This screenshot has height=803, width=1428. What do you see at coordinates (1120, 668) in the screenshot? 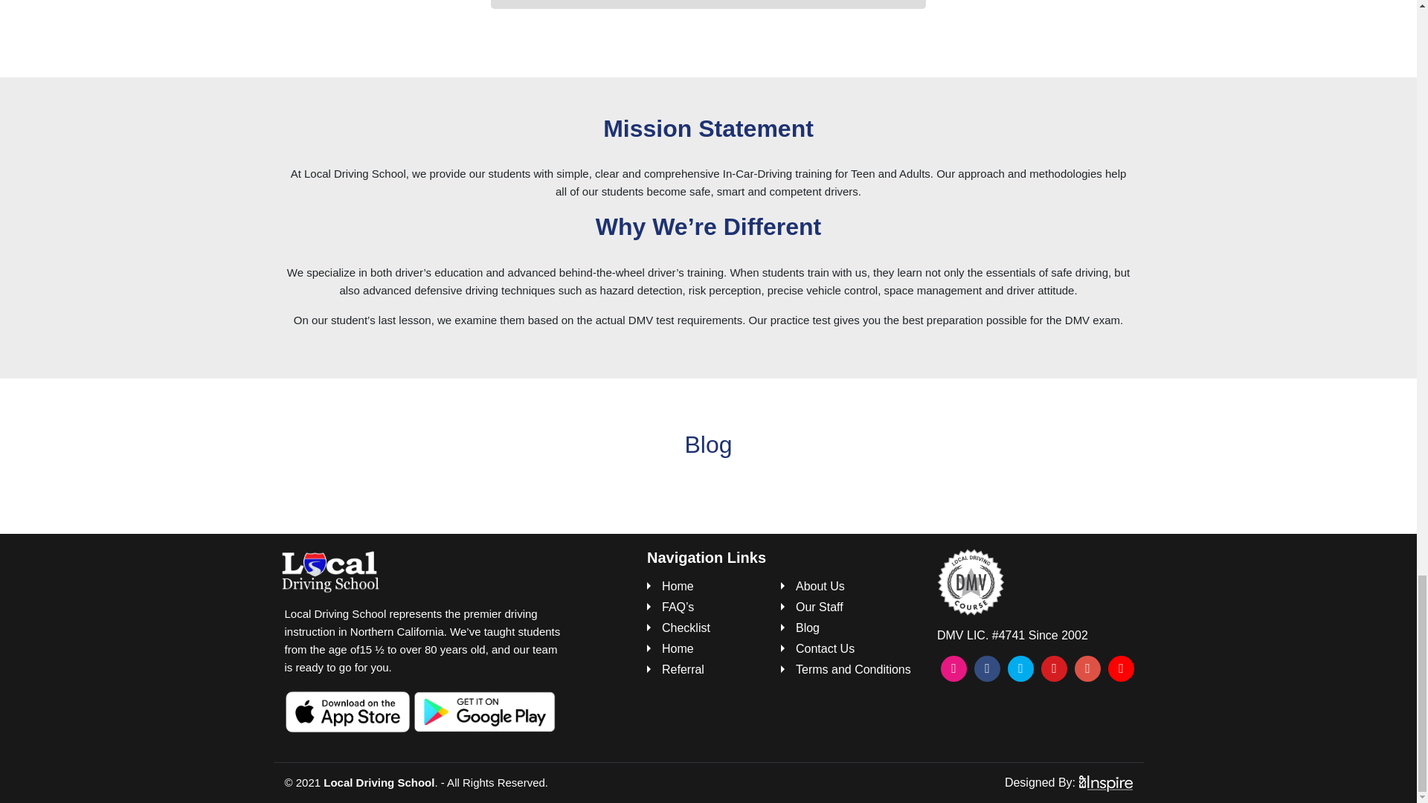
I see `Youtube` at bounding box center [1120, 668].